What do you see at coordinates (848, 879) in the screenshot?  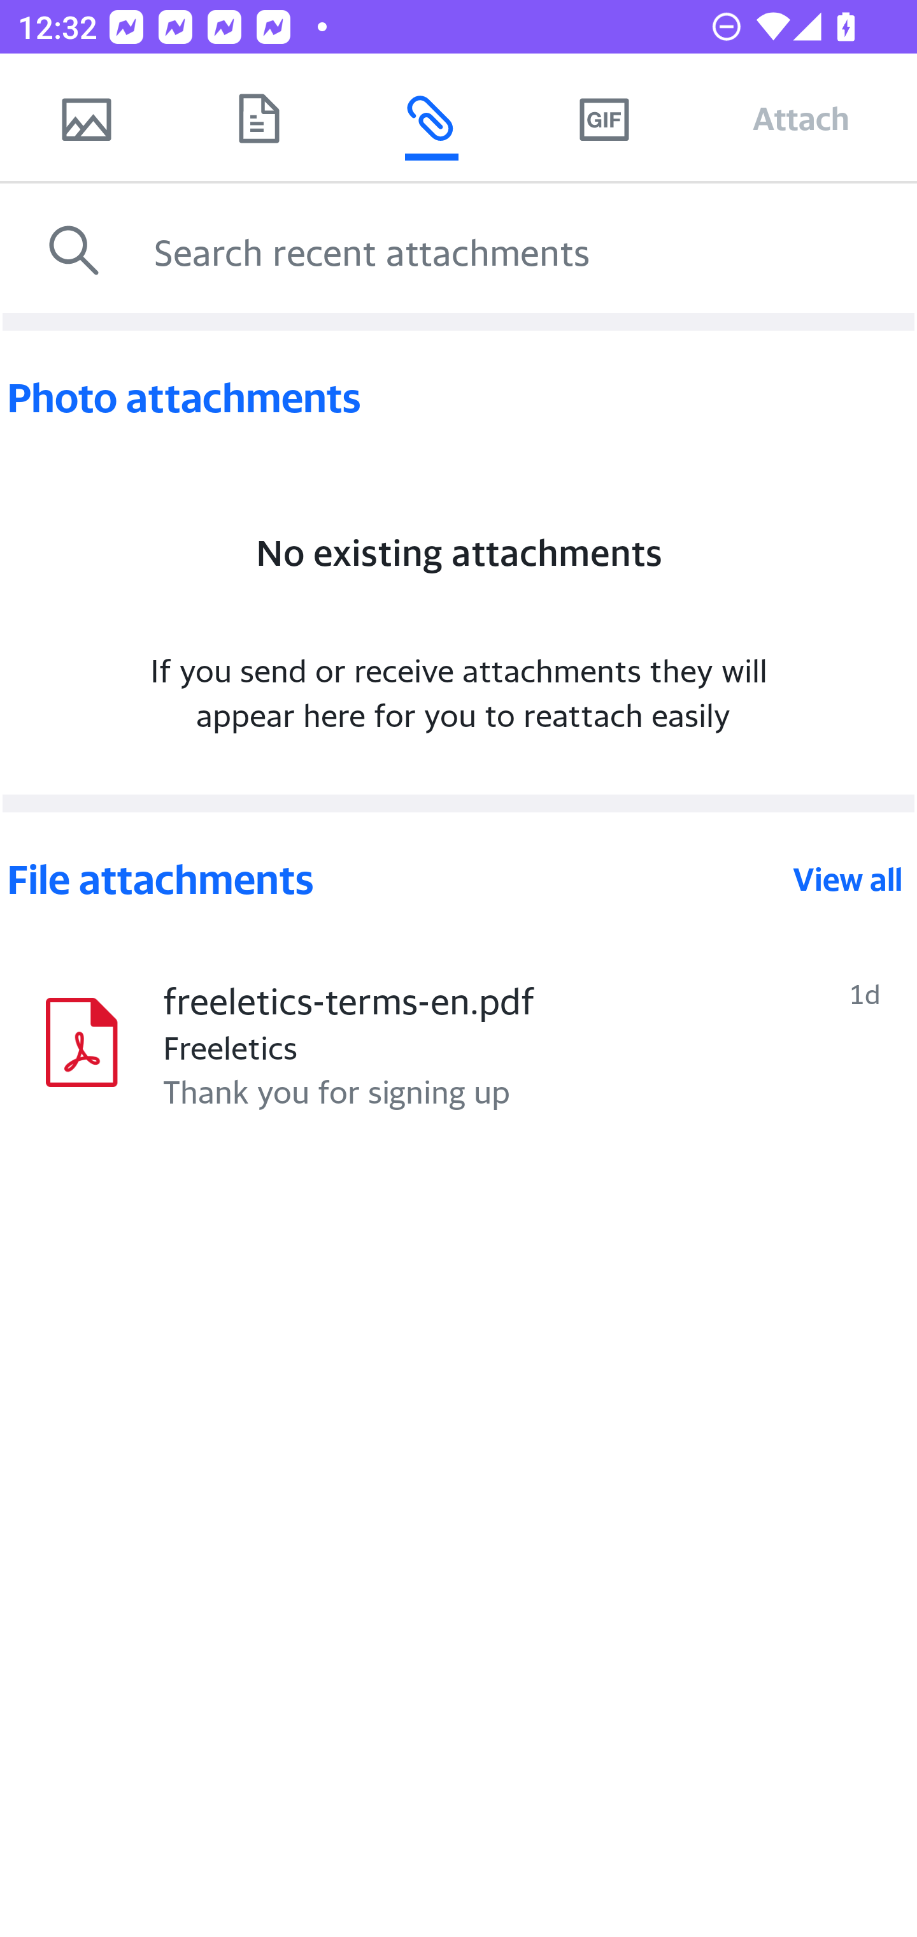 I see `View all` at bounding box center [848, 879].